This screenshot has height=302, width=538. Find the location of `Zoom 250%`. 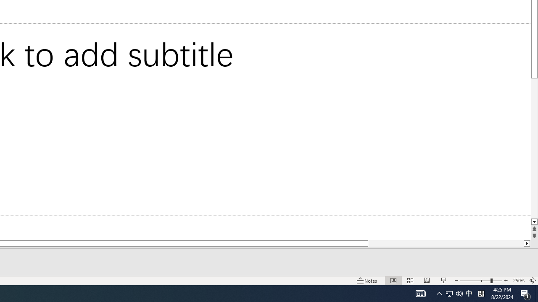

Zoom 250% is located at coordinates (519, 280).